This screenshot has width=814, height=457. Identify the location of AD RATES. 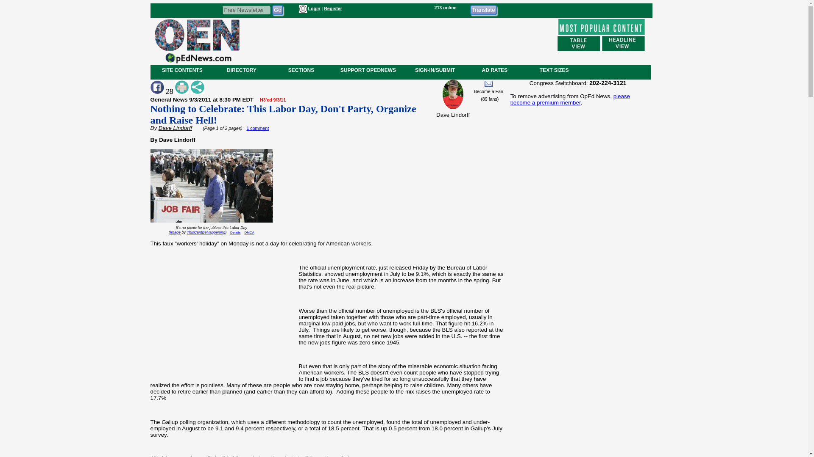
(494, 70).